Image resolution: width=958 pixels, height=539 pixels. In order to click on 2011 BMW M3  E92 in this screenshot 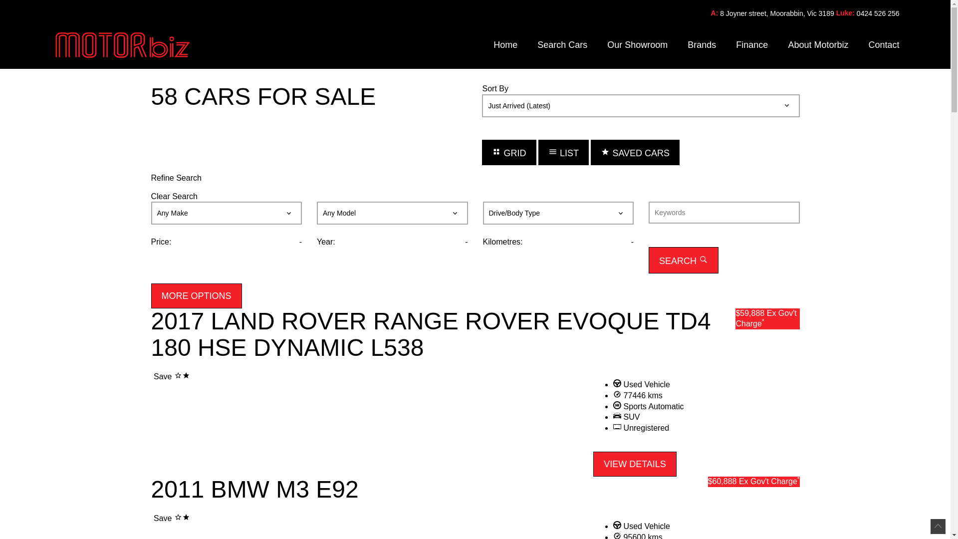, I will do `click(151, 521)`.